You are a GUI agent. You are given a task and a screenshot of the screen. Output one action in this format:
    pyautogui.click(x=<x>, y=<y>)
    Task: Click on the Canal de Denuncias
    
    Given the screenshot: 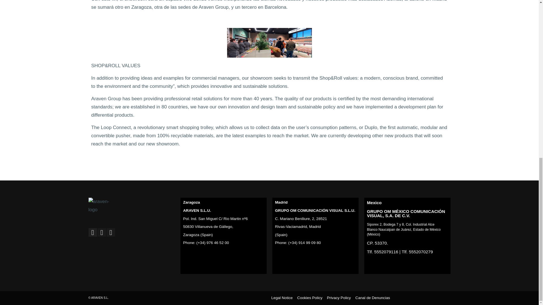 What is the action you would take?
    pyautogui.click(x=373, y=298)
    